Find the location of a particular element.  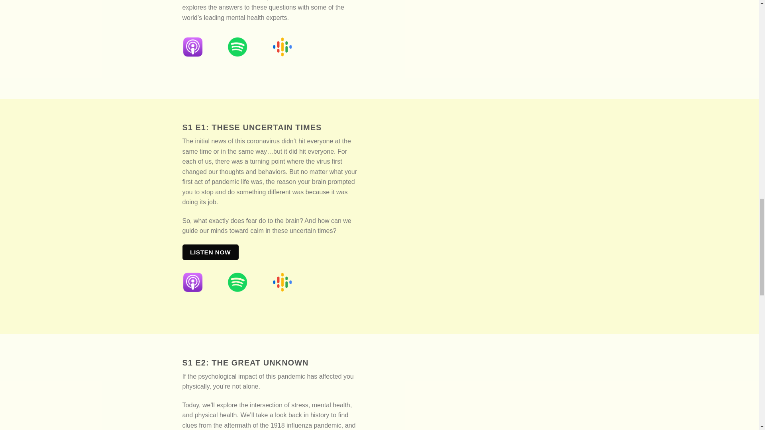

LISTEN NOW is located at coordinates (210, 252).